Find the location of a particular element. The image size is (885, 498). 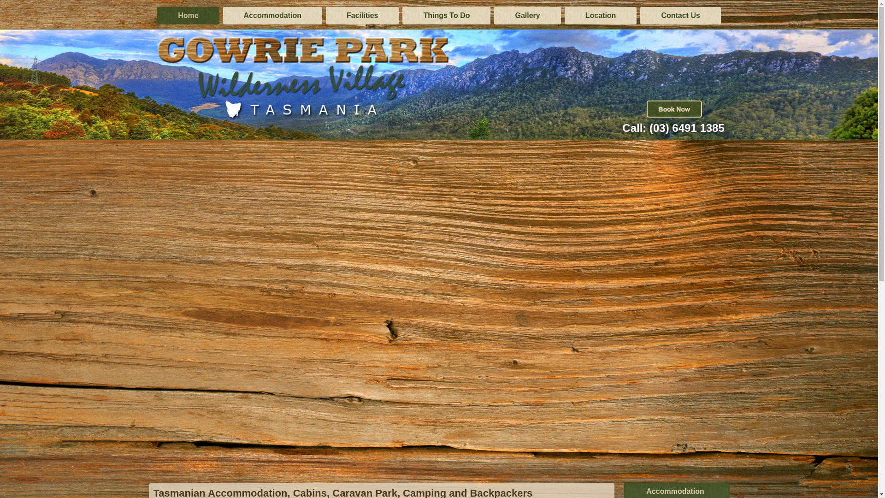

Accommodation is located at coordinates (273, 16).